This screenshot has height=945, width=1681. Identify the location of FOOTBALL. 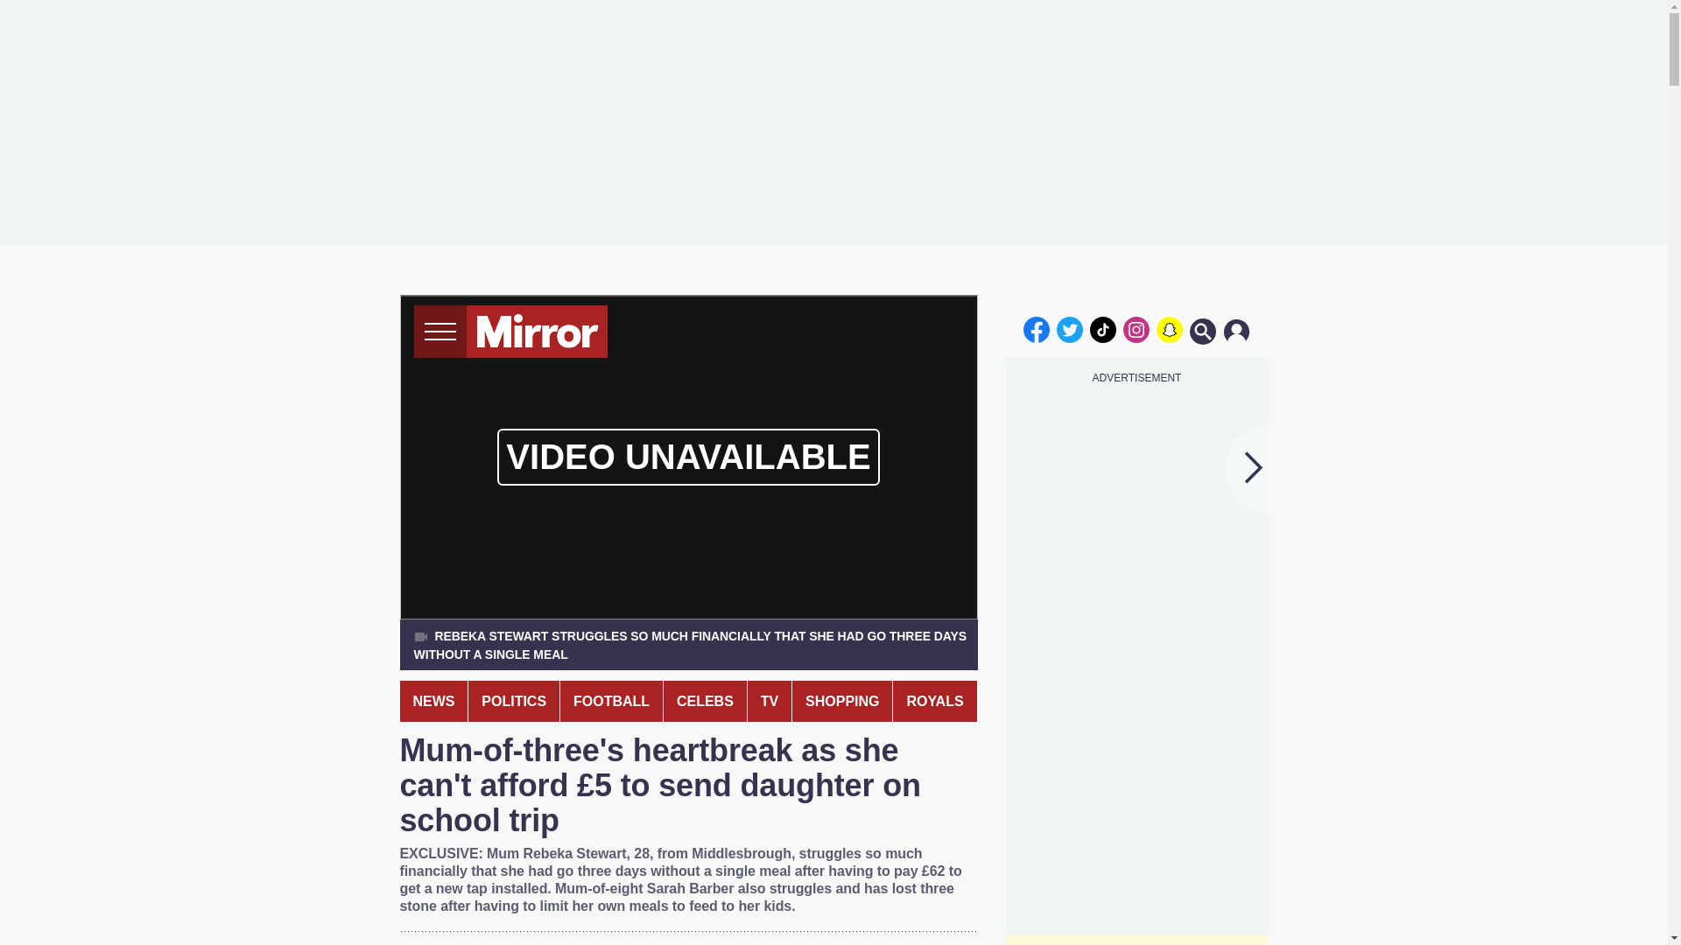
(611, 701).